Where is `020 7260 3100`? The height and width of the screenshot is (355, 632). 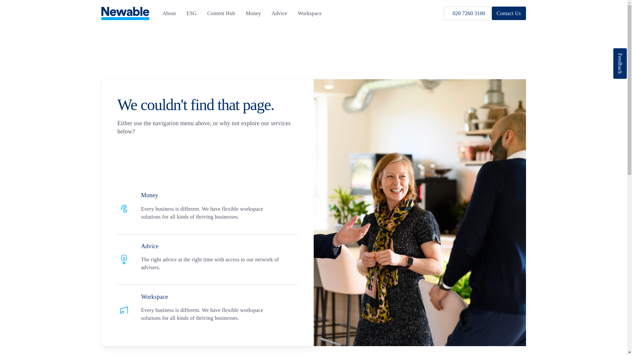 020 7260 3100 is located at coordinates (467, 13).